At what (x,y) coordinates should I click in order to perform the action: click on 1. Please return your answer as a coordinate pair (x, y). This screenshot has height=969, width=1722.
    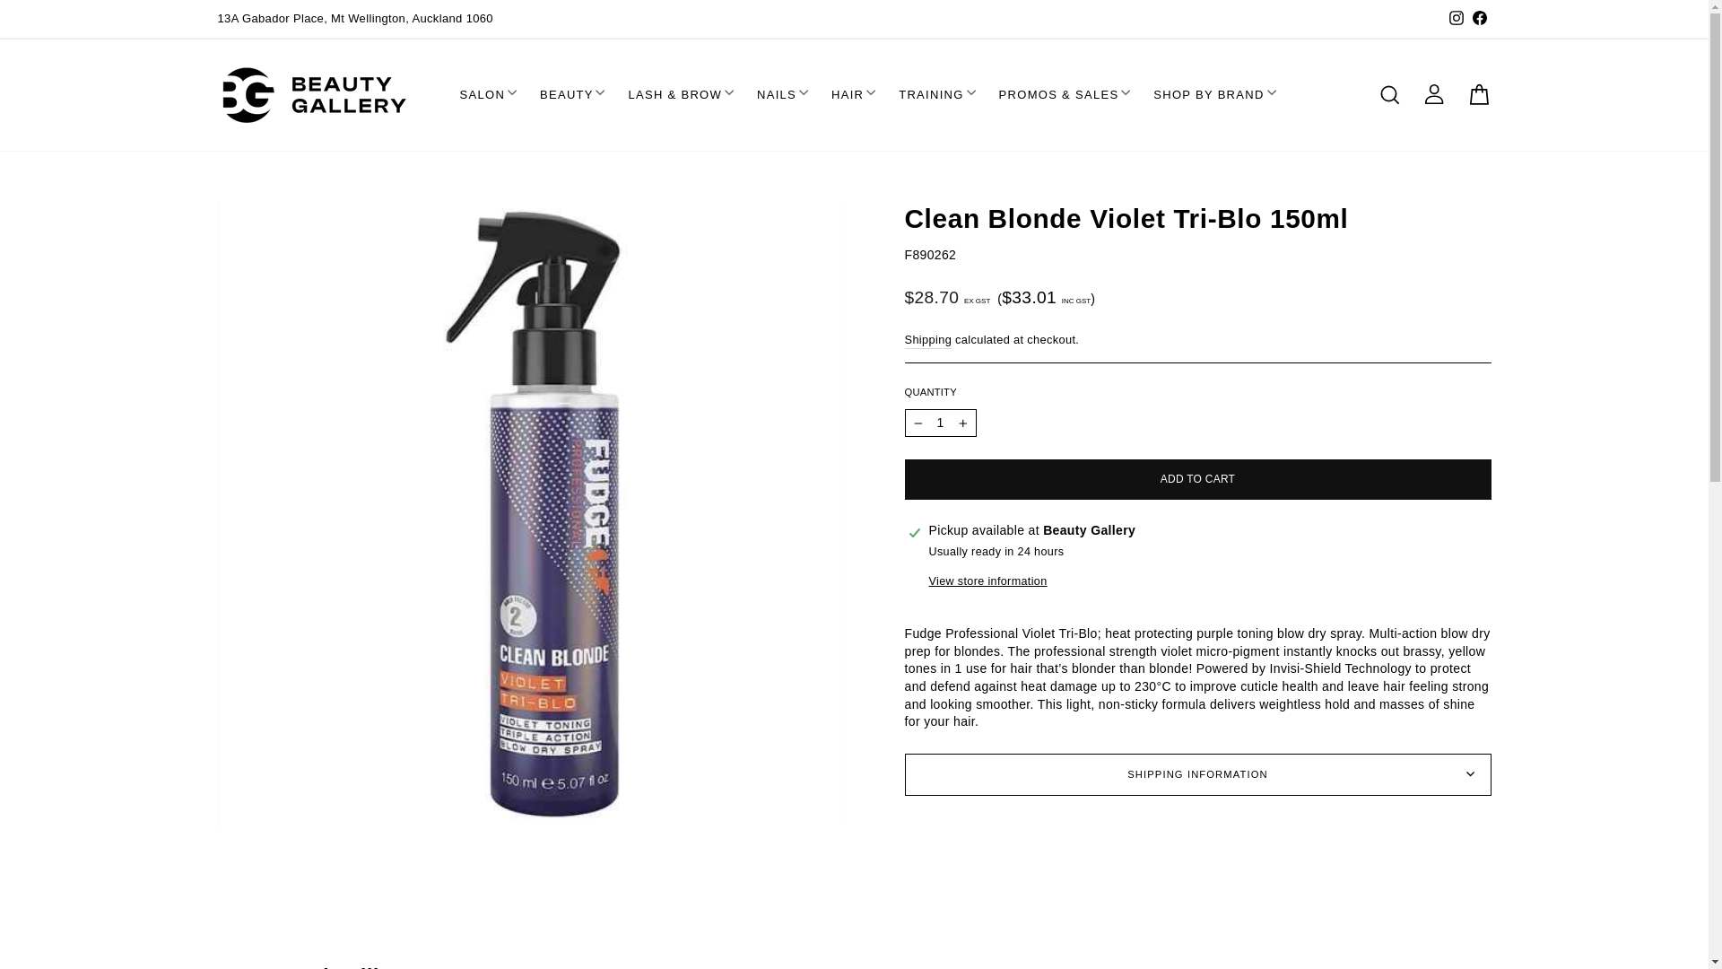
    Looking at the image, I should click on (940, 423).